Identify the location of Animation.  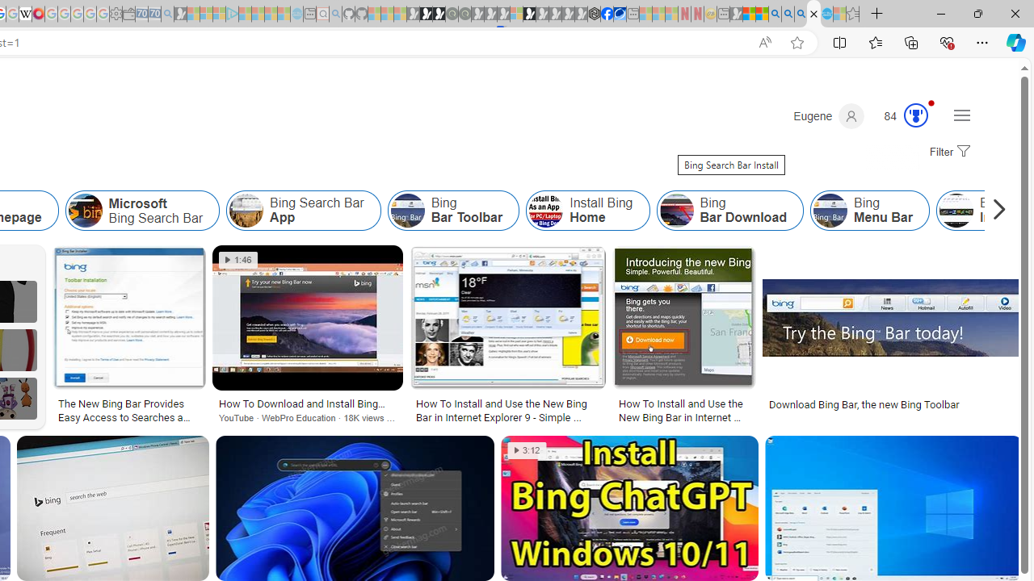
(931, 102).